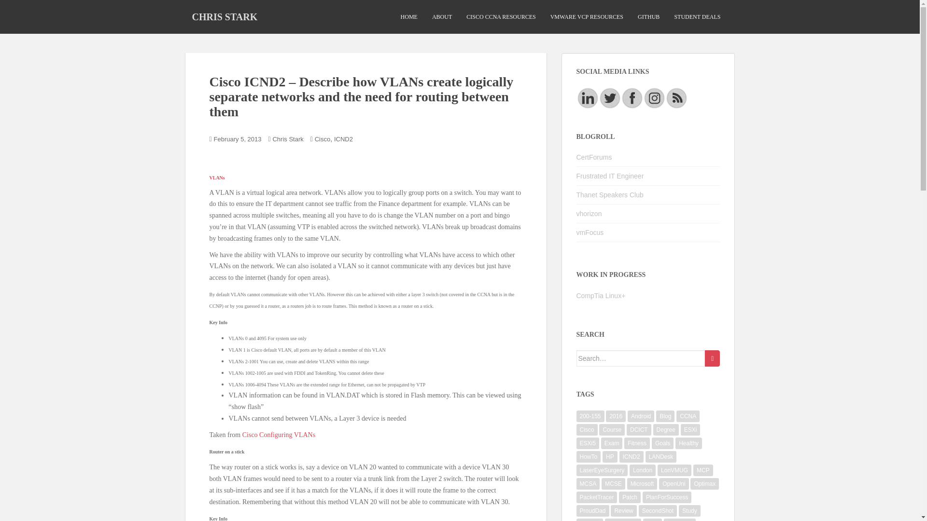 Image resolution: width=927 pixels, height=521 pixels. What do you see at coordinates (442, 17) in the screenshot?
I see `ABOUT` at bounding box center [442, 17].